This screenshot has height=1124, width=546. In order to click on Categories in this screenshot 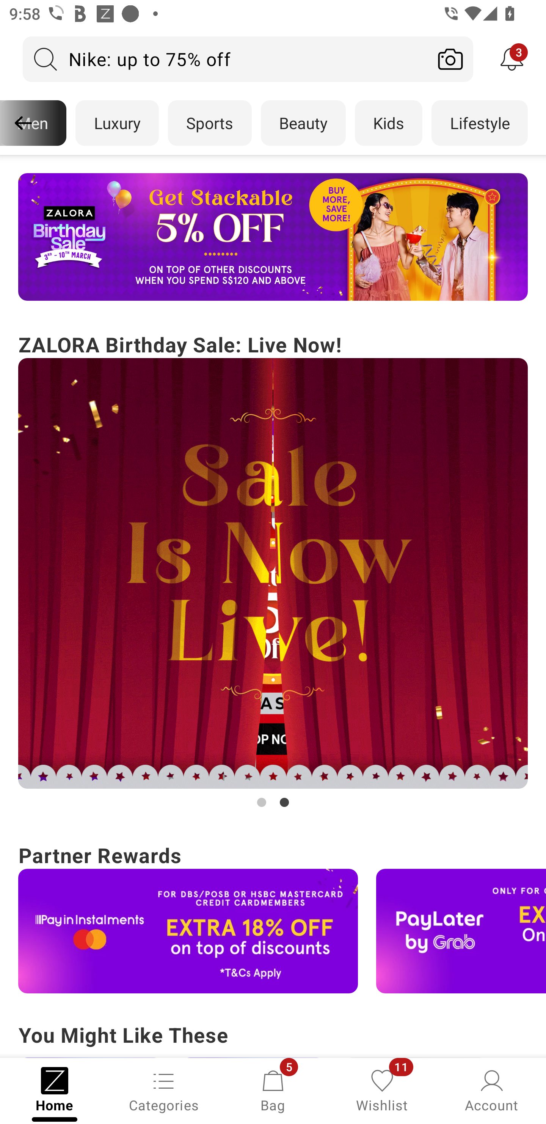, I will do `click(164, 1090)`.